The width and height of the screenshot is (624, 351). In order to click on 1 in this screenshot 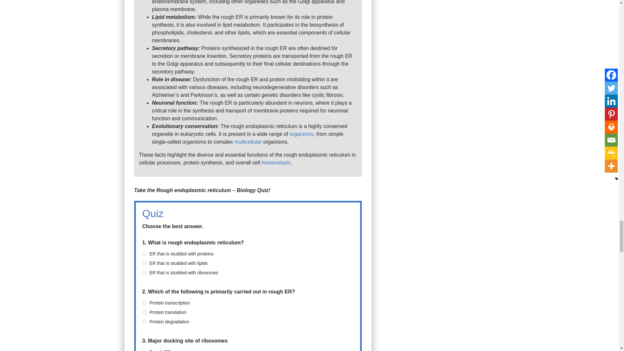, I will do `click(144, 263)`.